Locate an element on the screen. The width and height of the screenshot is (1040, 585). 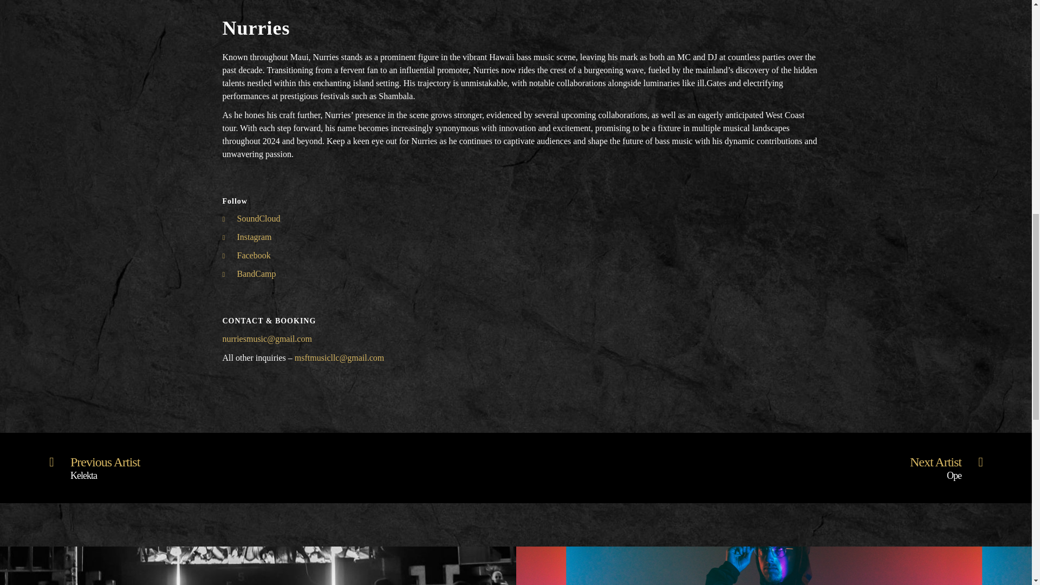
SoundCloud is located at coordinates (251, 218).